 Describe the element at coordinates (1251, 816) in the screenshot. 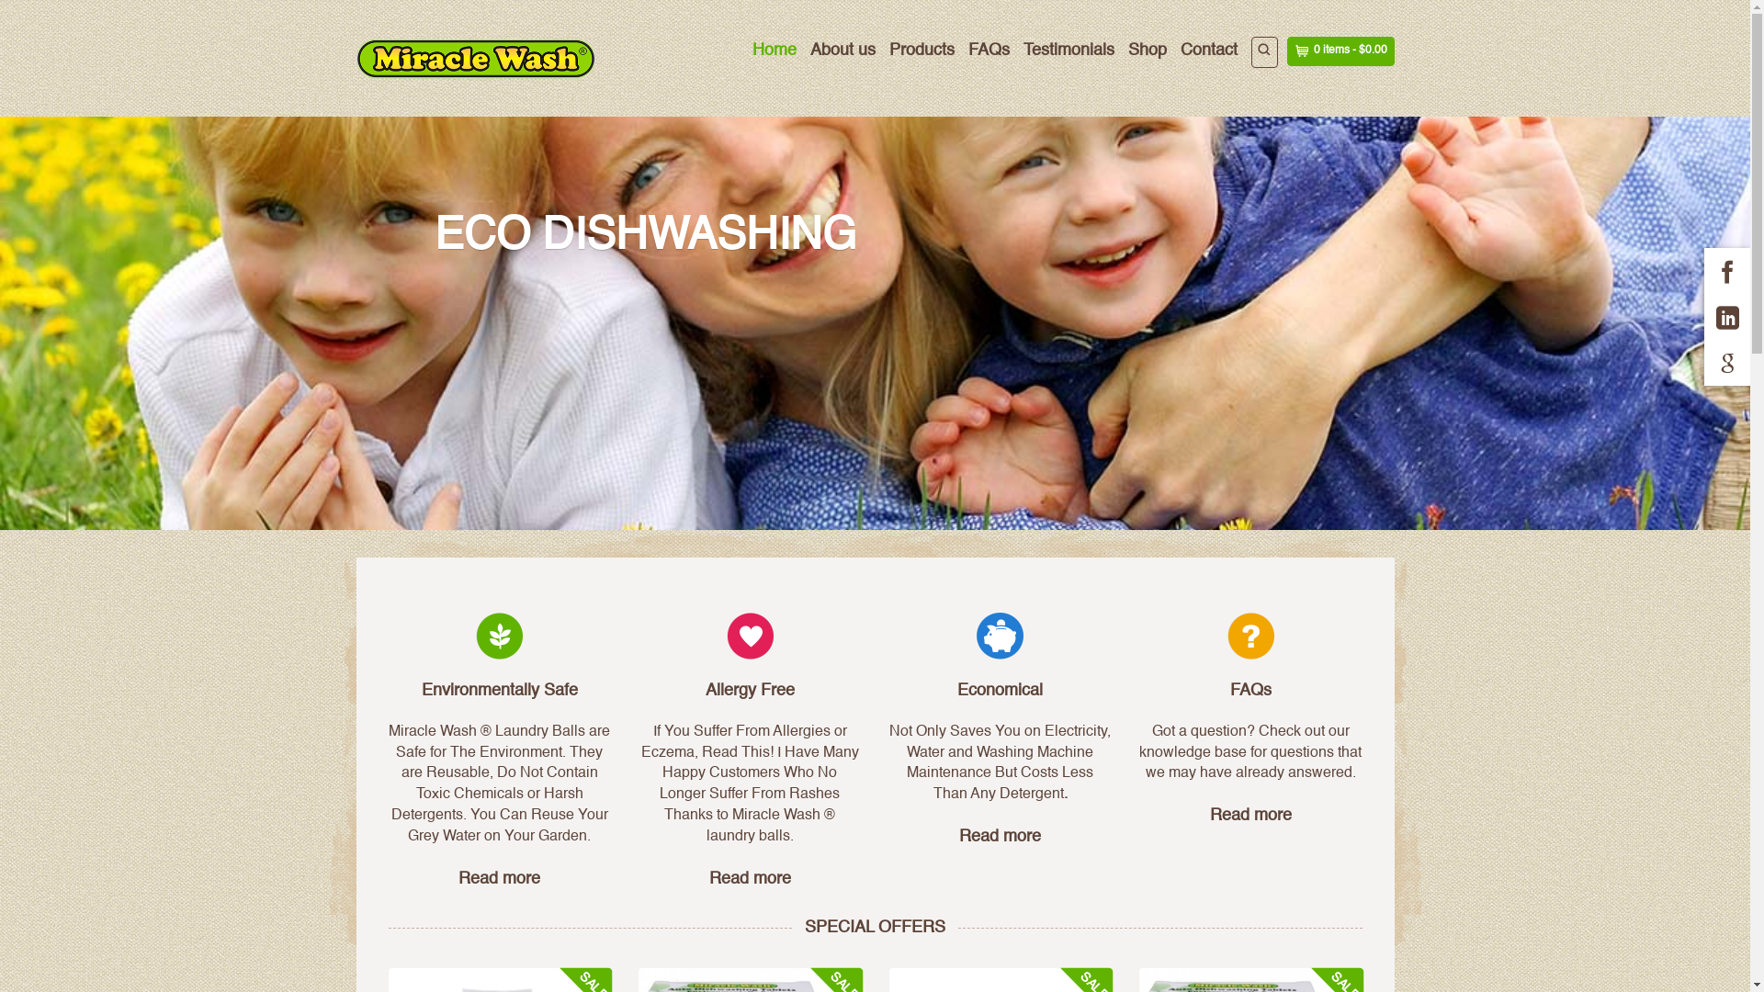

I see `Read more` at that location.